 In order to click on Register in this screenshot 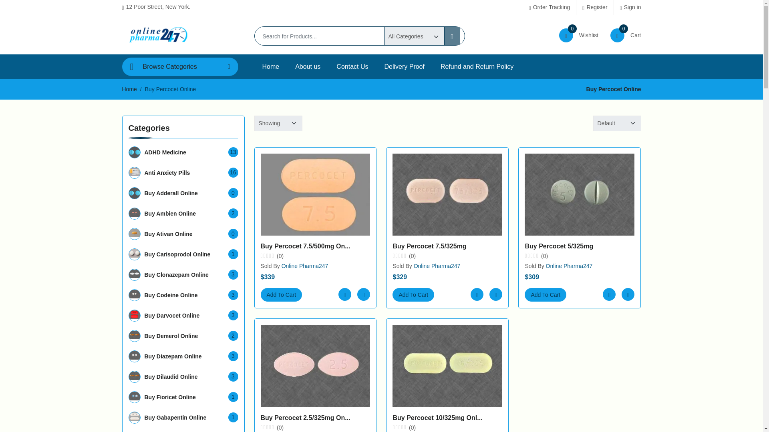, I will do `click(594, 8)`.